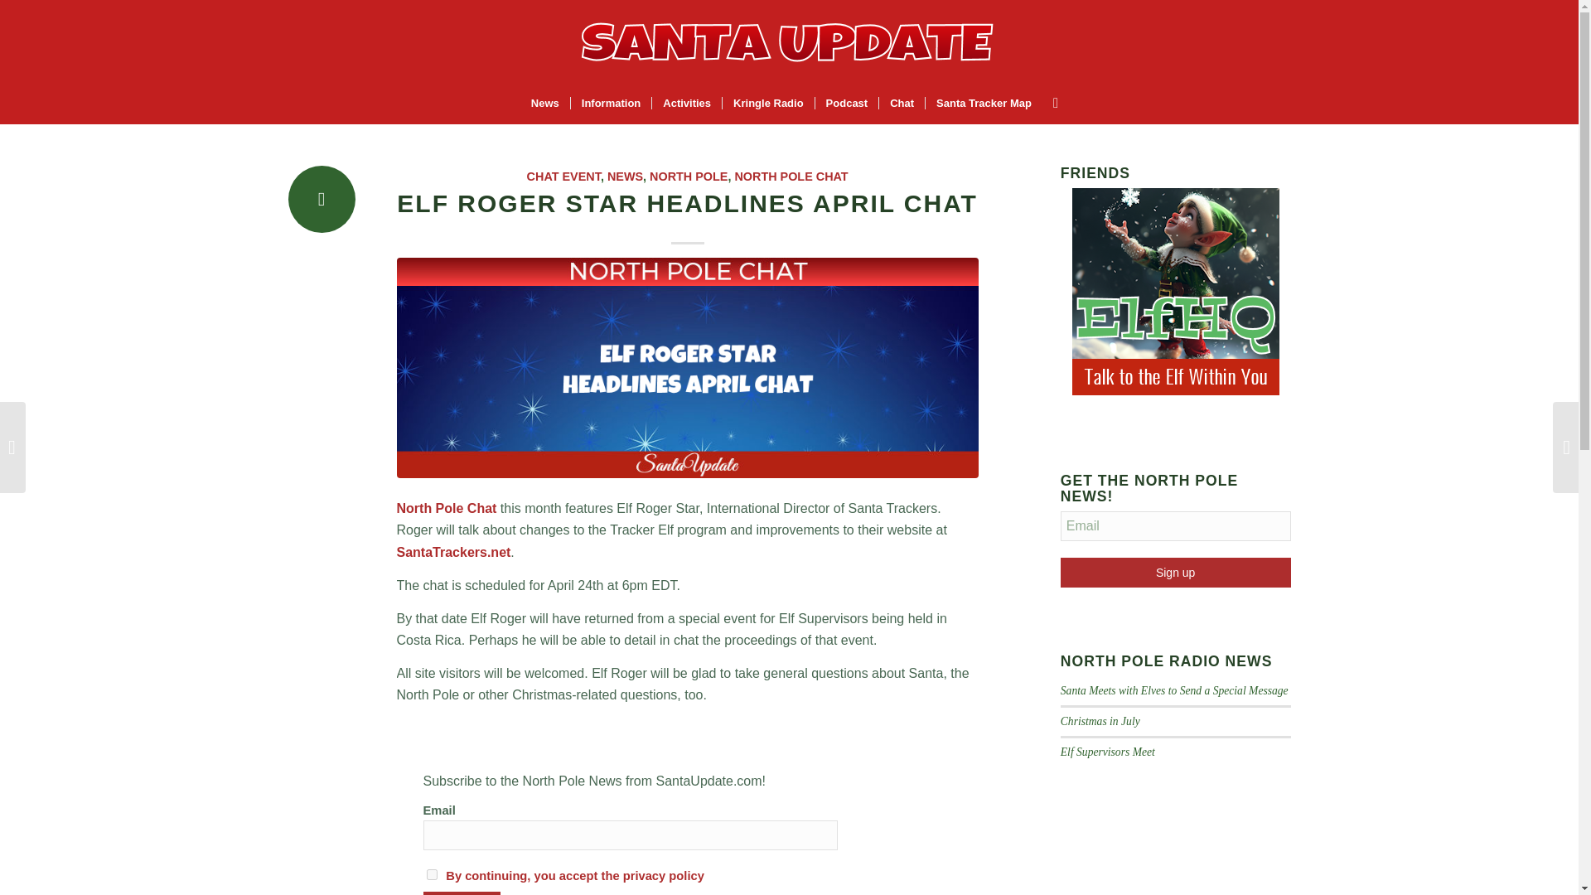 The width and height of the screenshot is (1591, 895). Describe the element at coordinates (544, 104) in the screenshot. I see `News` at that location.